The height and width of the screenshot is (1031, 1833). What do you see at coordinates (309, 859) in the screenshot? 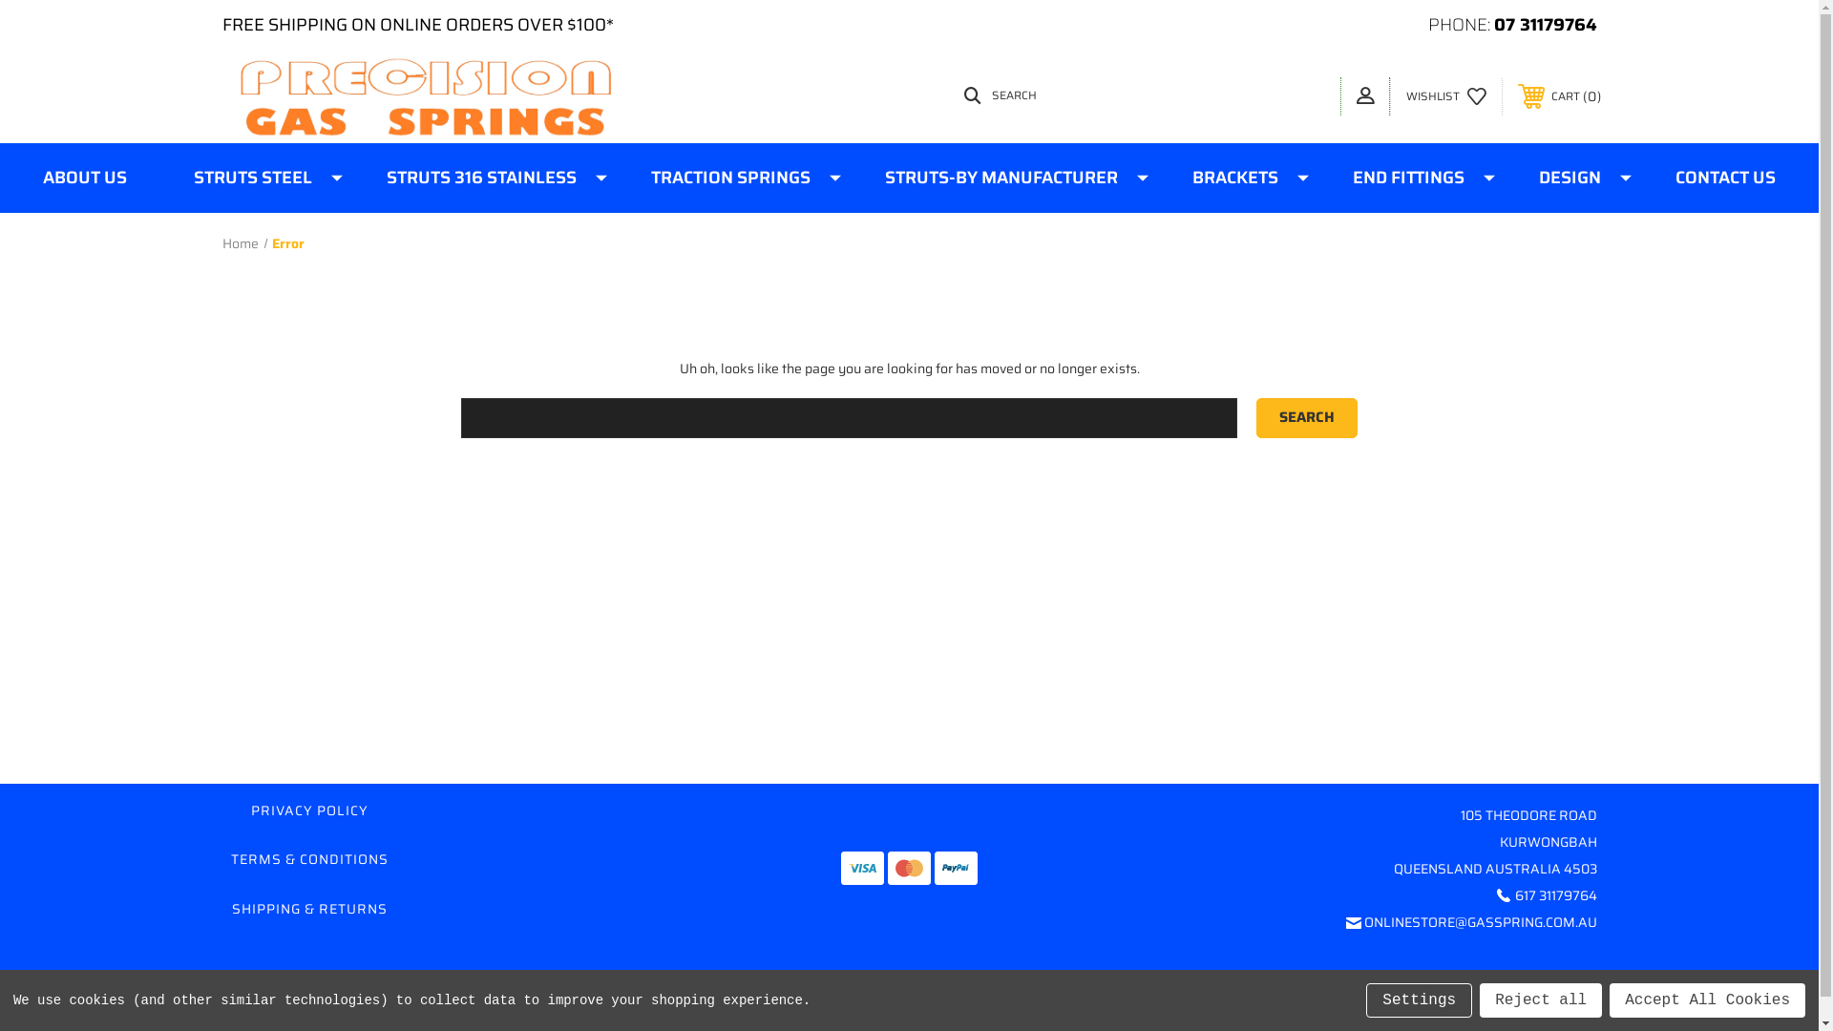
I see `TERMS & CONDITIONS` at bounding box center [309, 859].